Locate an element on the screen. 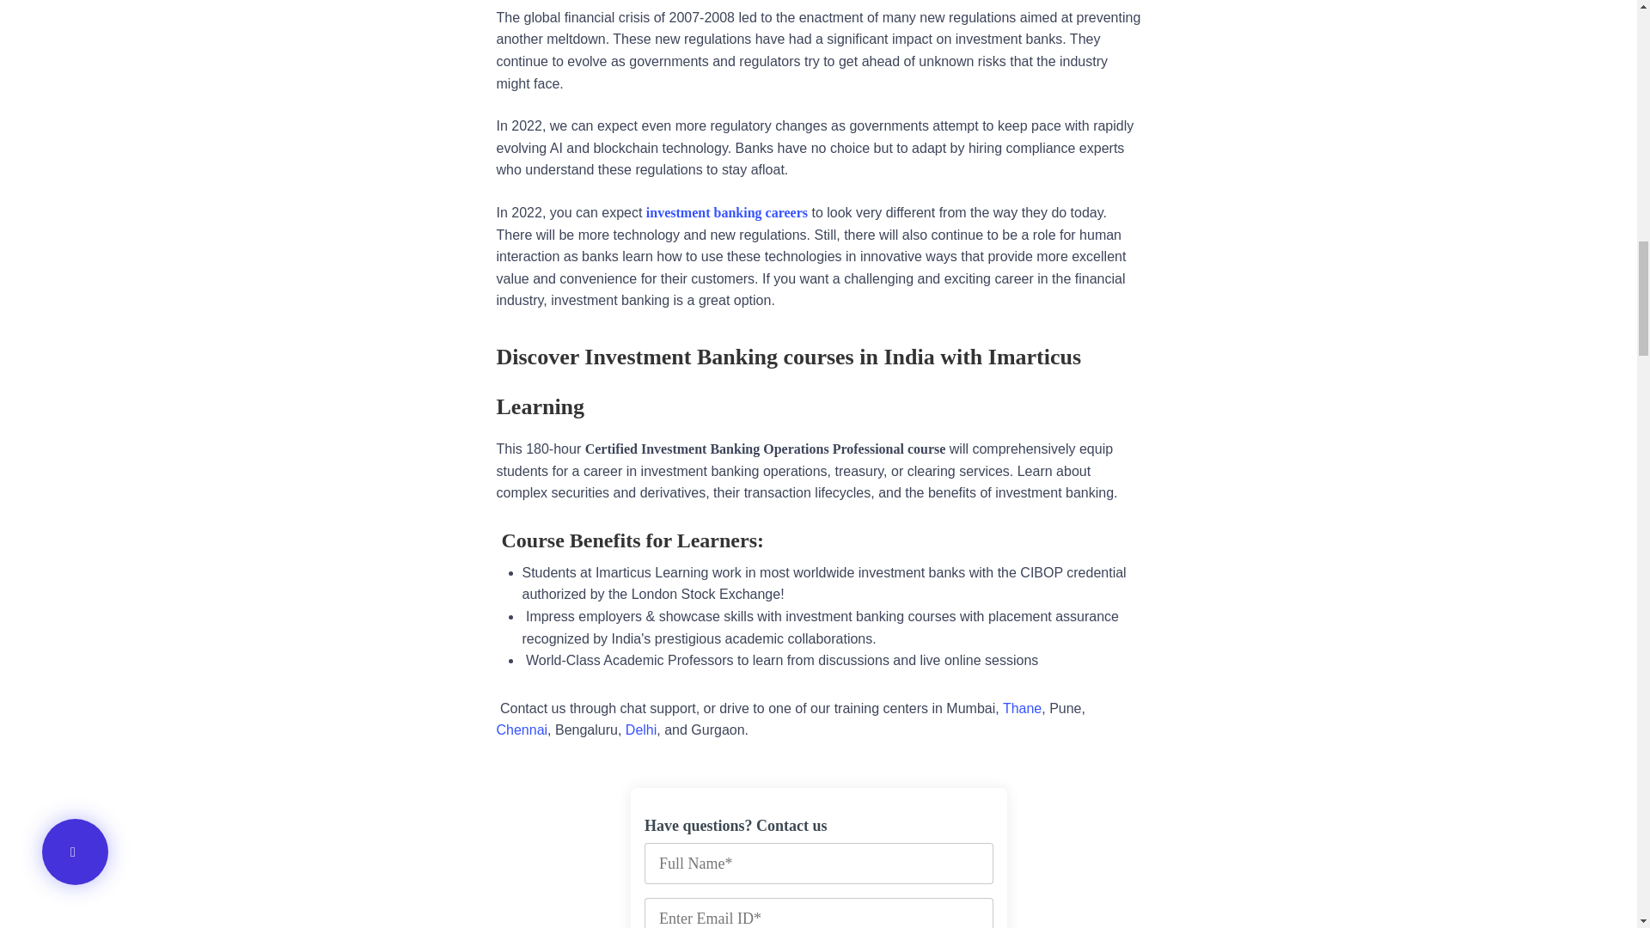  Chennai is located at coordinates (522, 730).